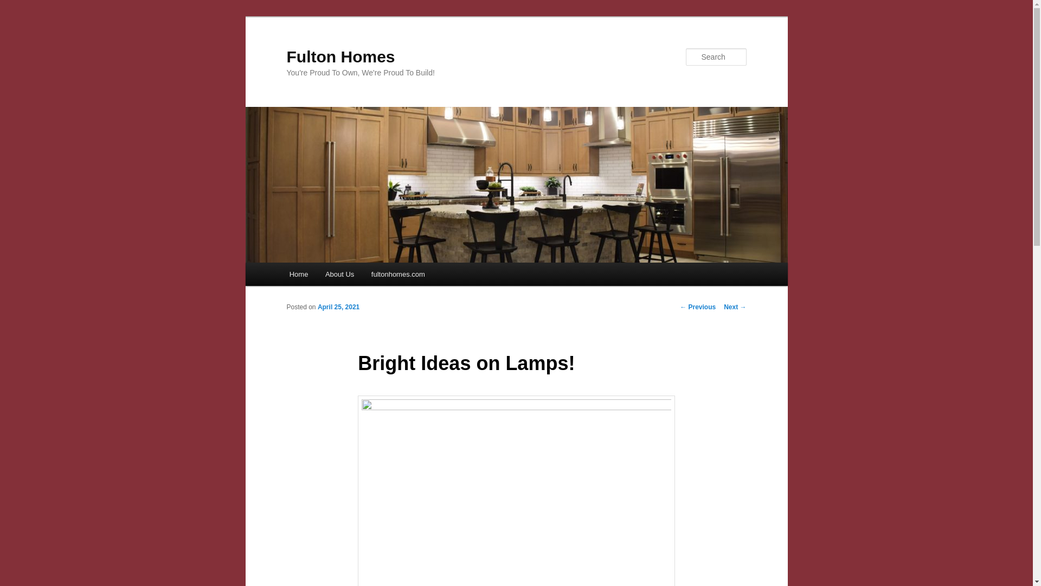 This screenshot has height=586, width=1041. What do you see at coordinates (338, 307) in the screenshot?
I see `11:34 am` at bounding box center [338, 307].